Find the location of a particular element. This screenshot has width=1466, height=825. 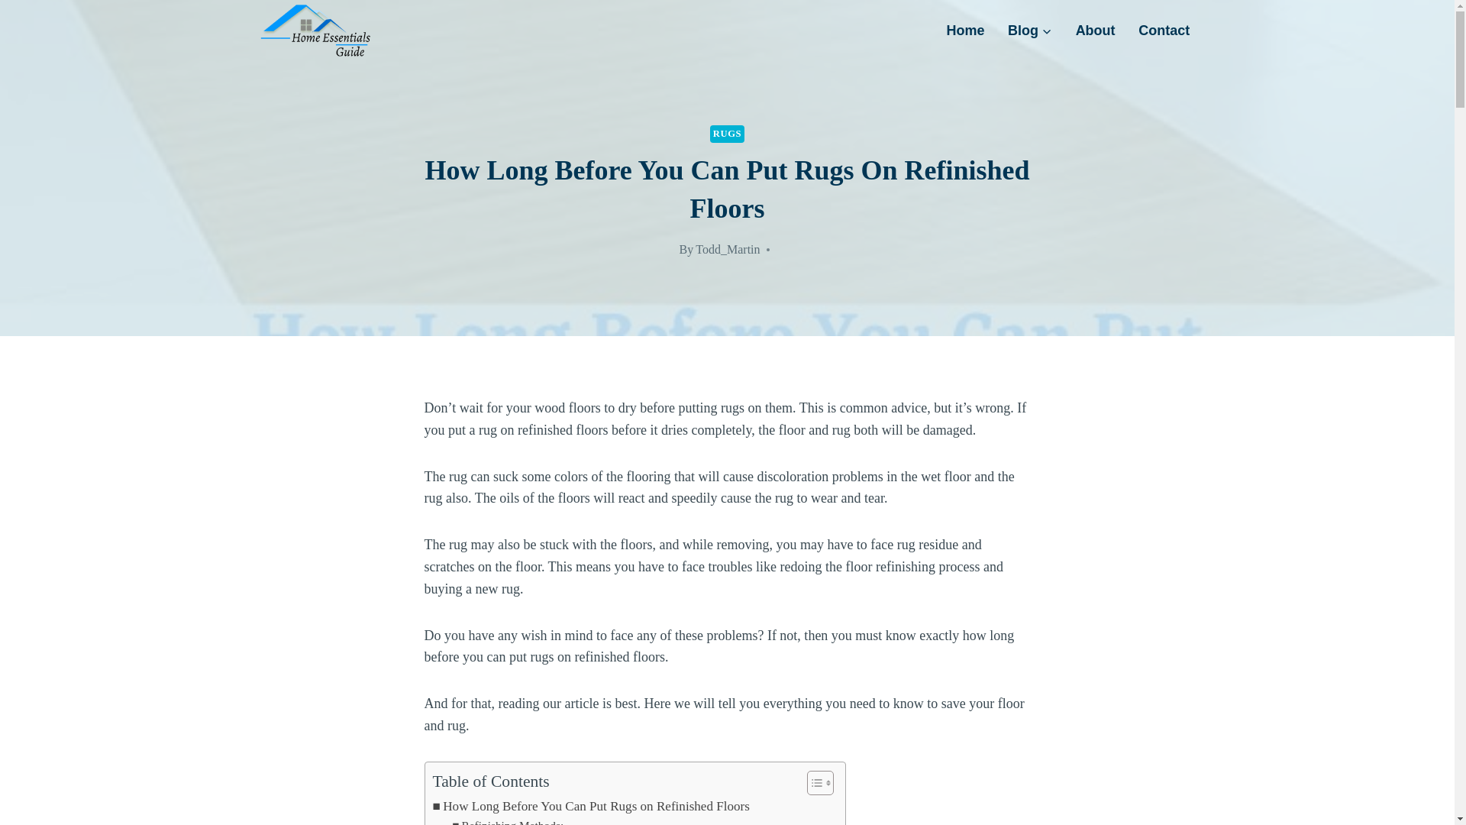

About is located at coordinates (1095, 31).